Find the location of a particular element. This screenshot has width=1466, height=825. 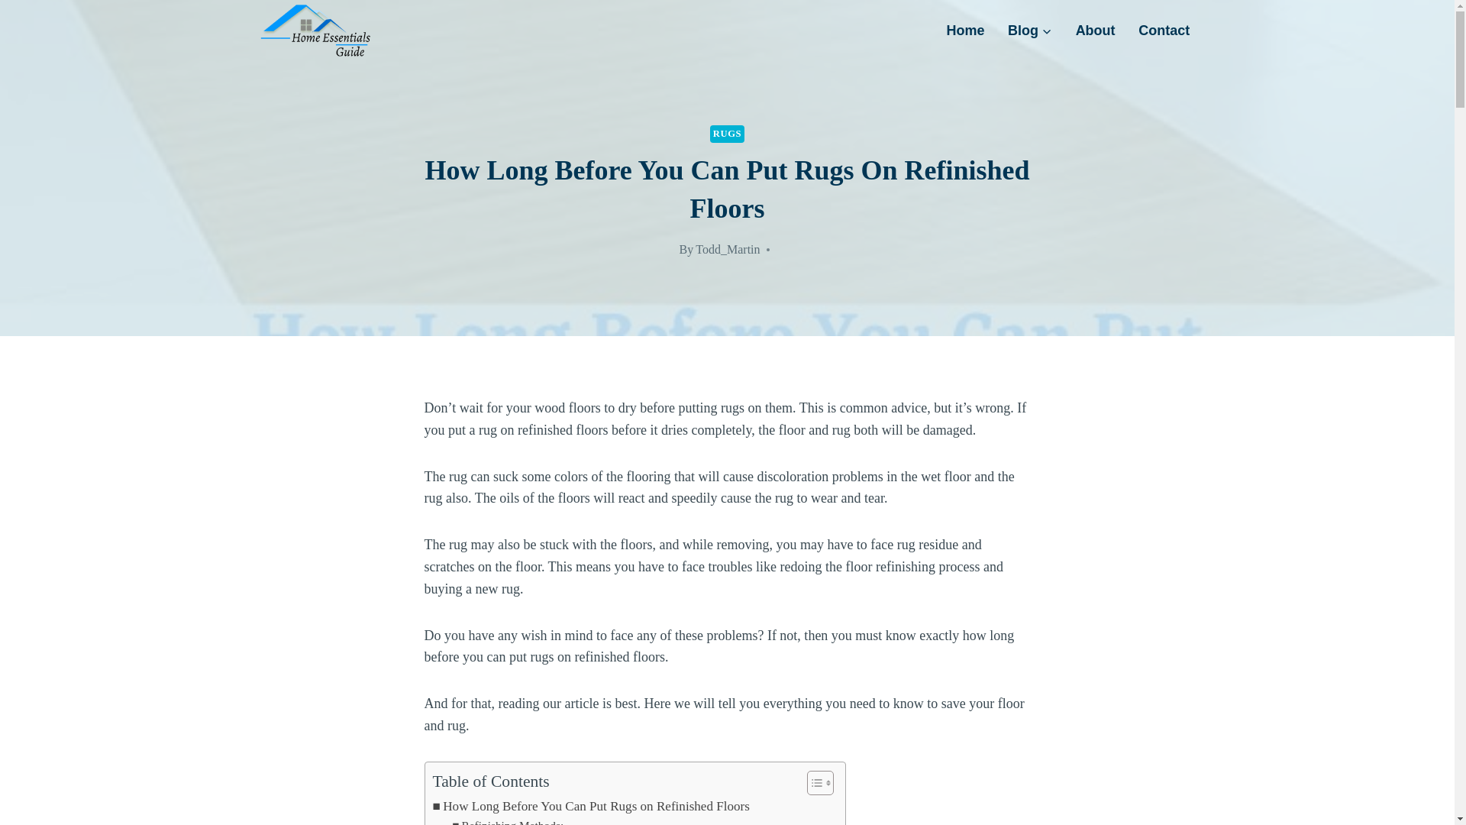

About is located at coordinates (1095, 31).